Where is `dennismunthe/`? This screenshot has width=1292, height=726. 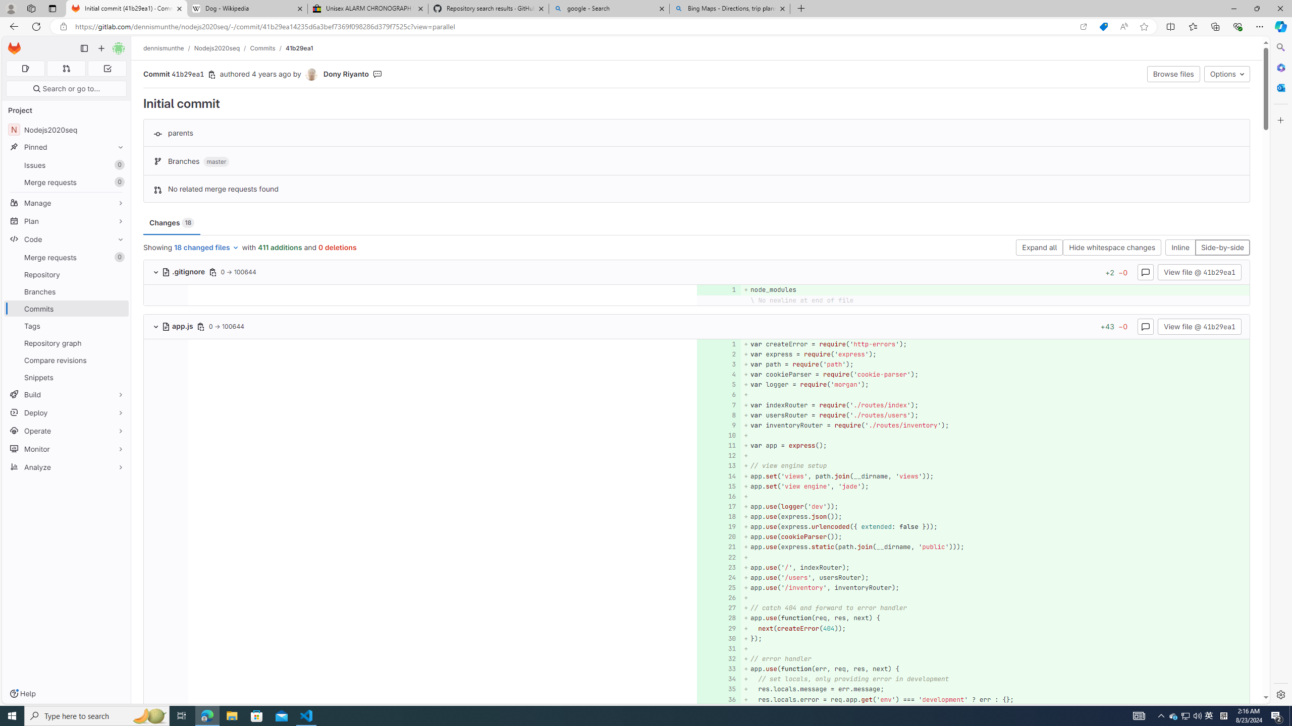 dennismunthe/ is located at coordinates (169, 48).